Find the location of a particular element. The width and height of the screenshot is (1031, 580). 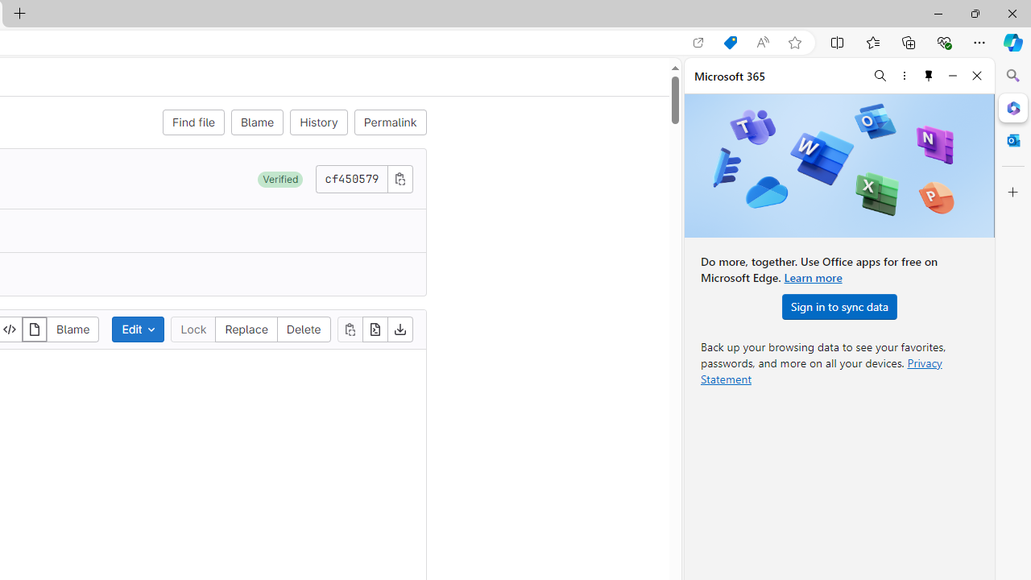

Copy file contents is located at coordinates (350, 329).